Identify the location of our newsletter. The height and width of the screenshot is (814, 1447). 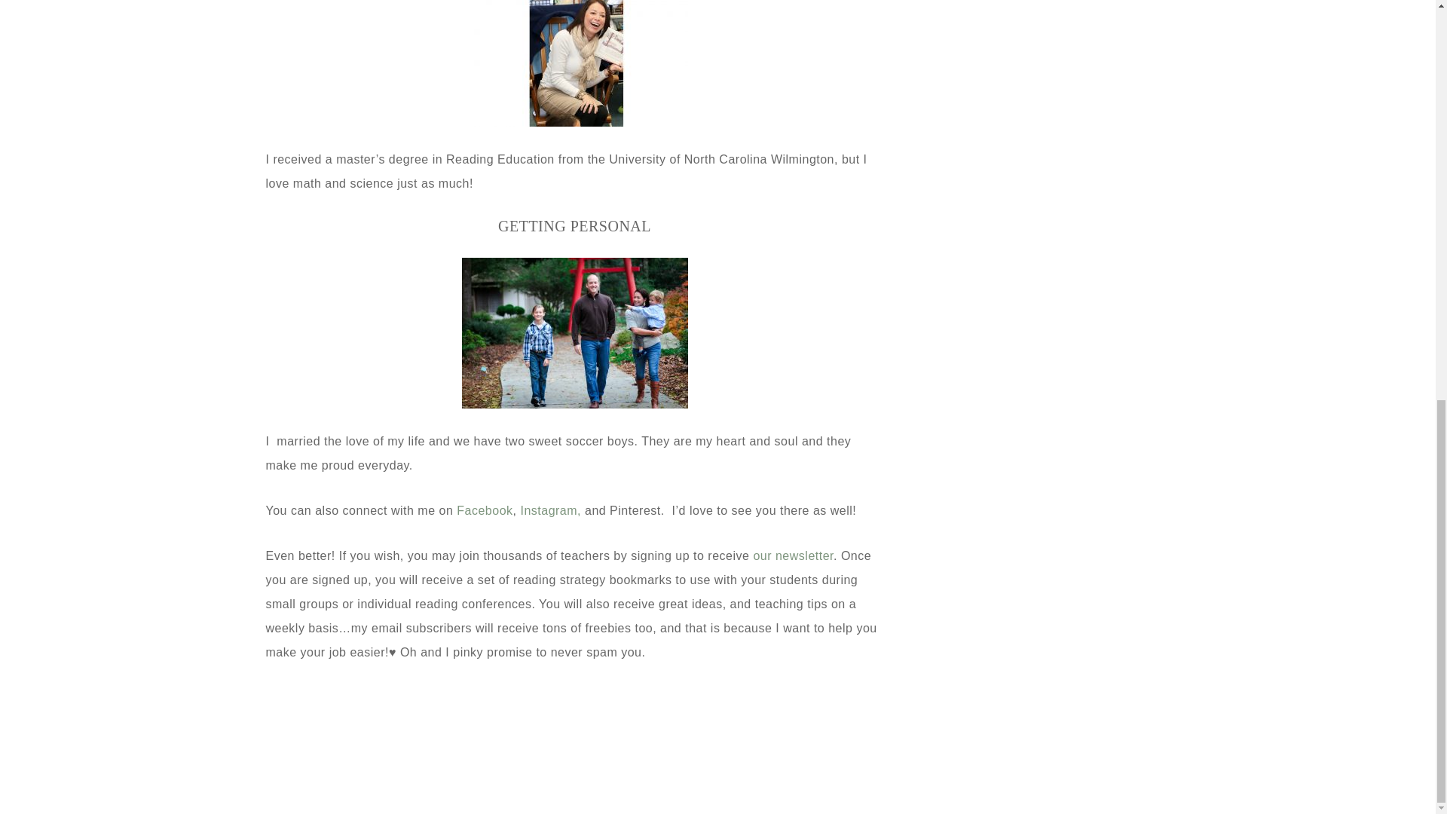
(791, 556).